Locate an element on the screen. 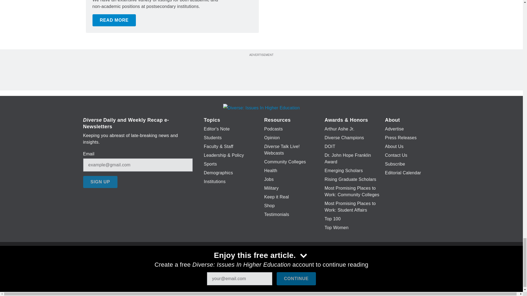 This screenshot has height=296, width=527. Facebook icon is located at coordinates (230, 263).